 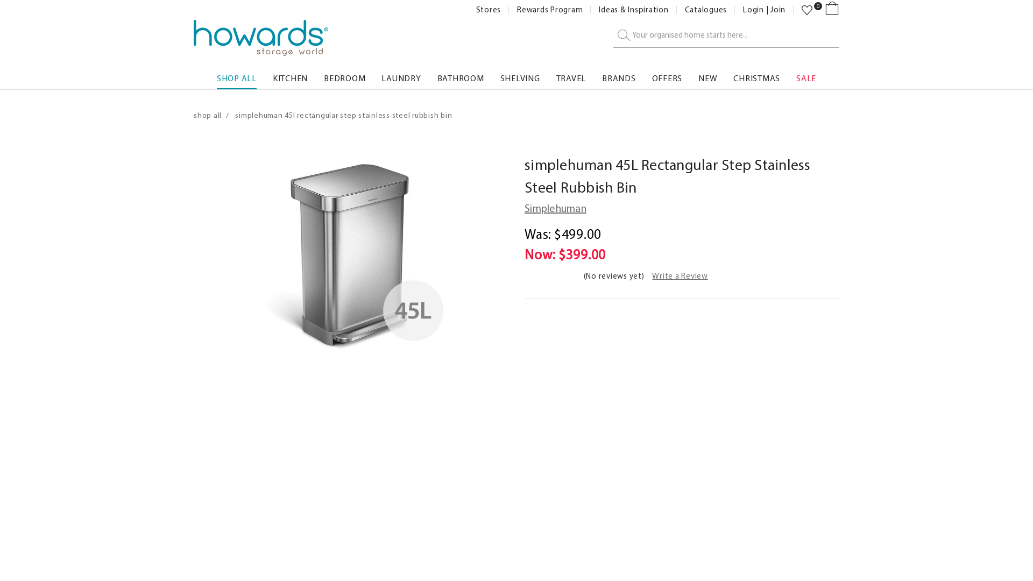 I want to click on SALE, so click(x=806, y=76).